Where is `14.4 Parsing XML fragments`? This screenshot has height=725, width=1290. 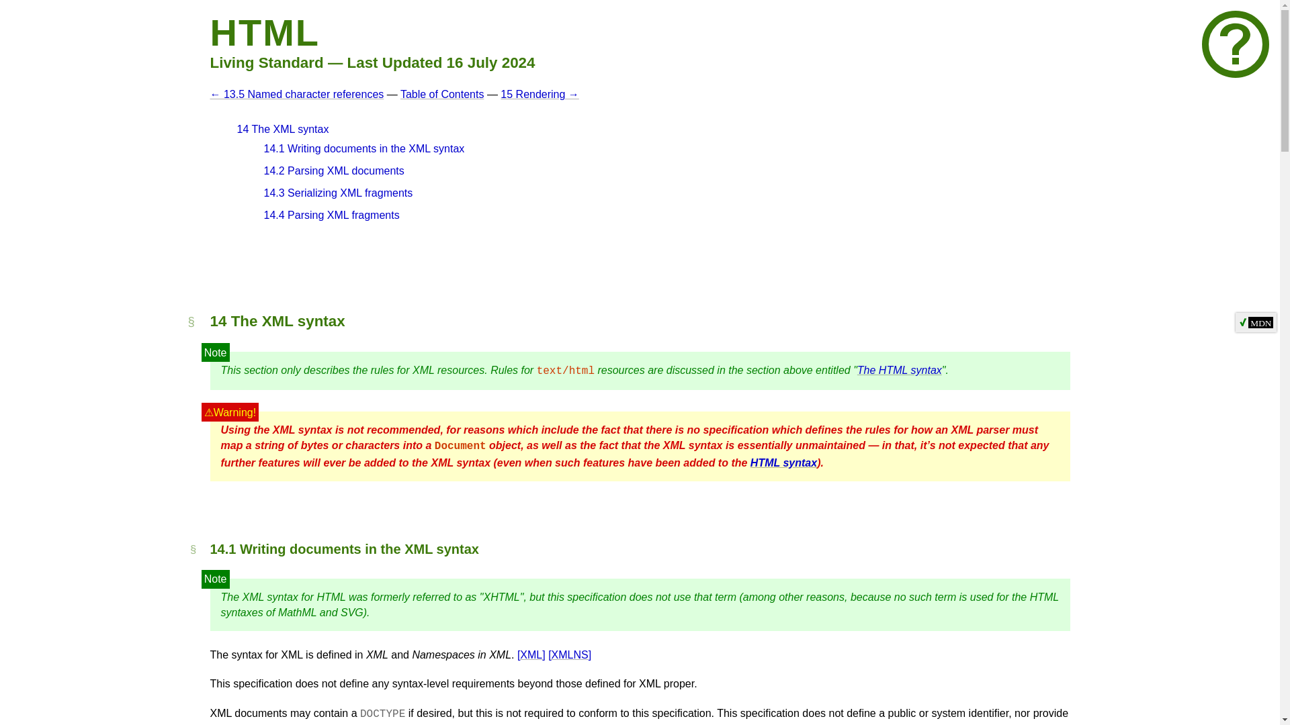
14.4 Parsing XML fragments is located at coordinates (331, 215).